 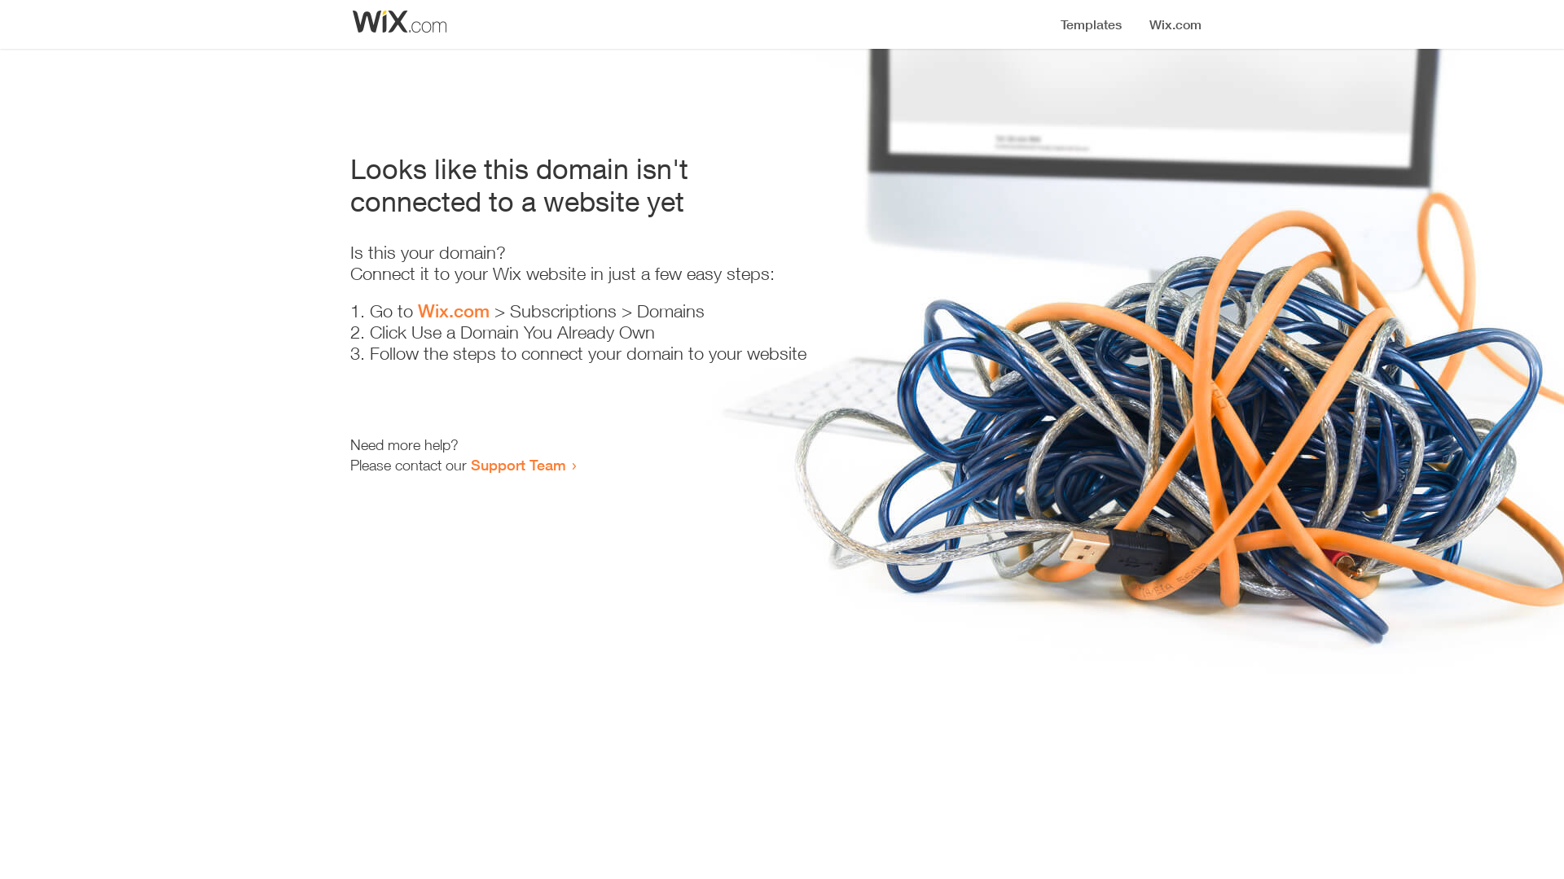 What do you see at coordinates (454, 311) in the screenshot?
I see `Wix.com` at bounding box center [454, 311].